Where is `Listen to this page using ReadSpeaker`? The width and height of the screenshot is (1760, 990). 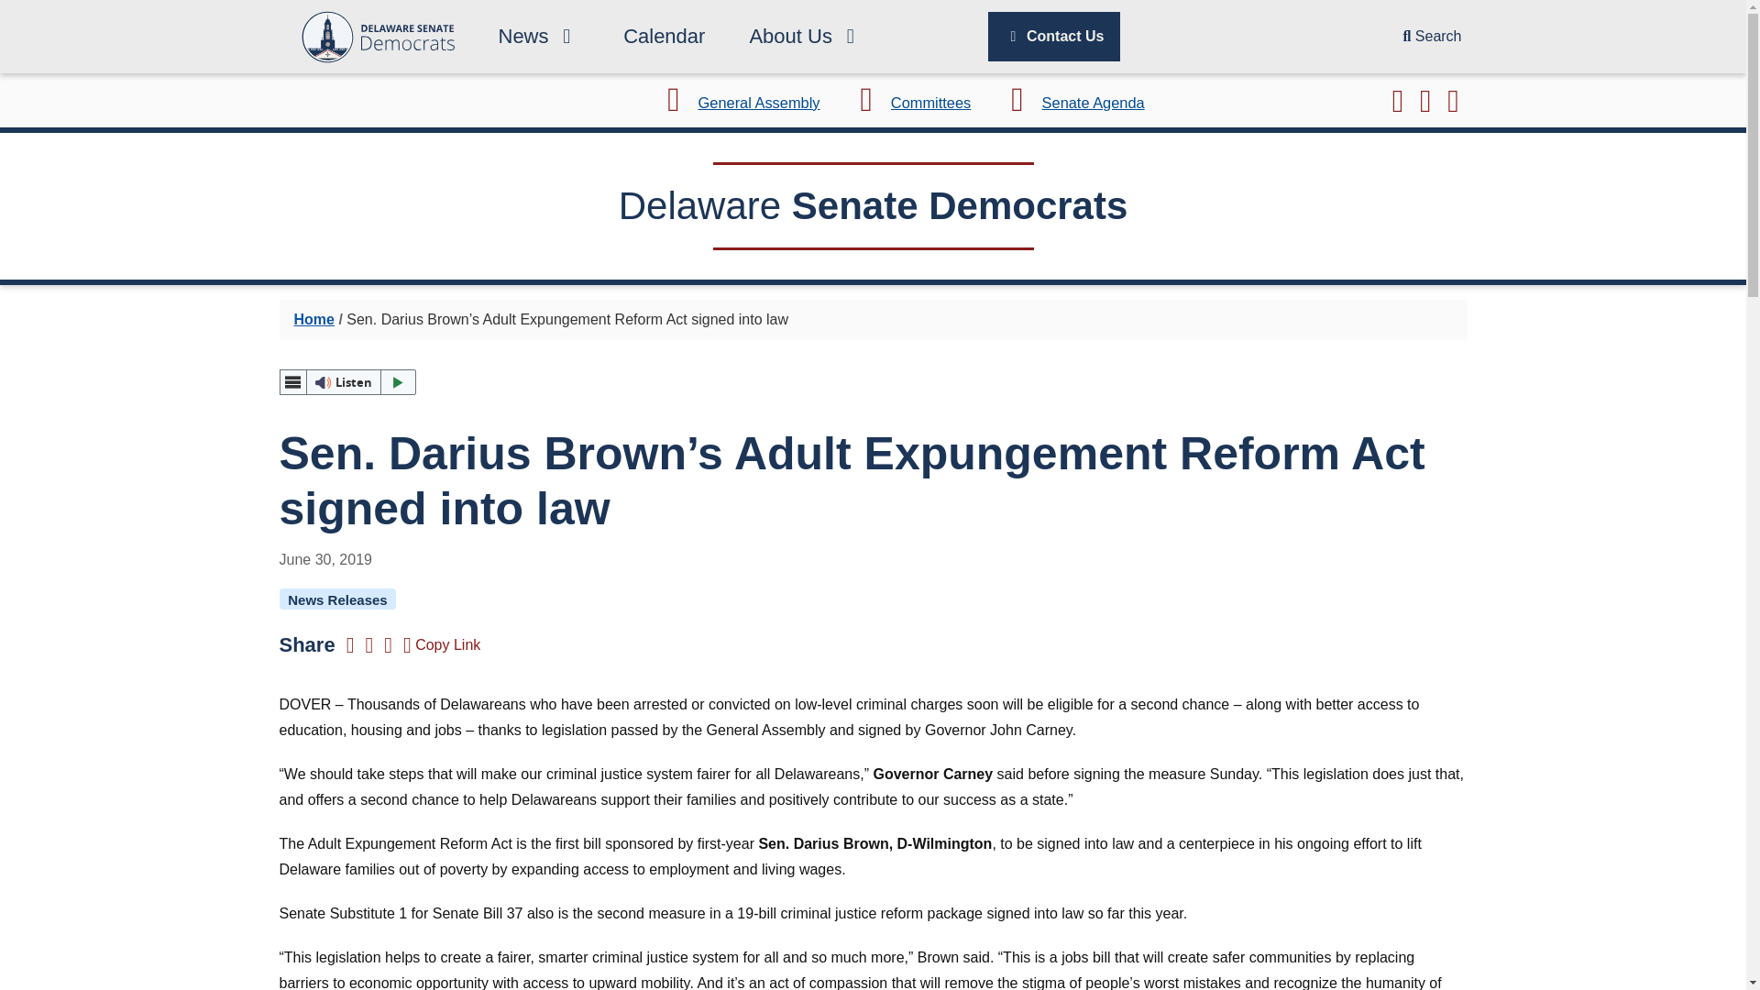 Listen to this page using ReadSpeaker is located at coordinates (346, 381).